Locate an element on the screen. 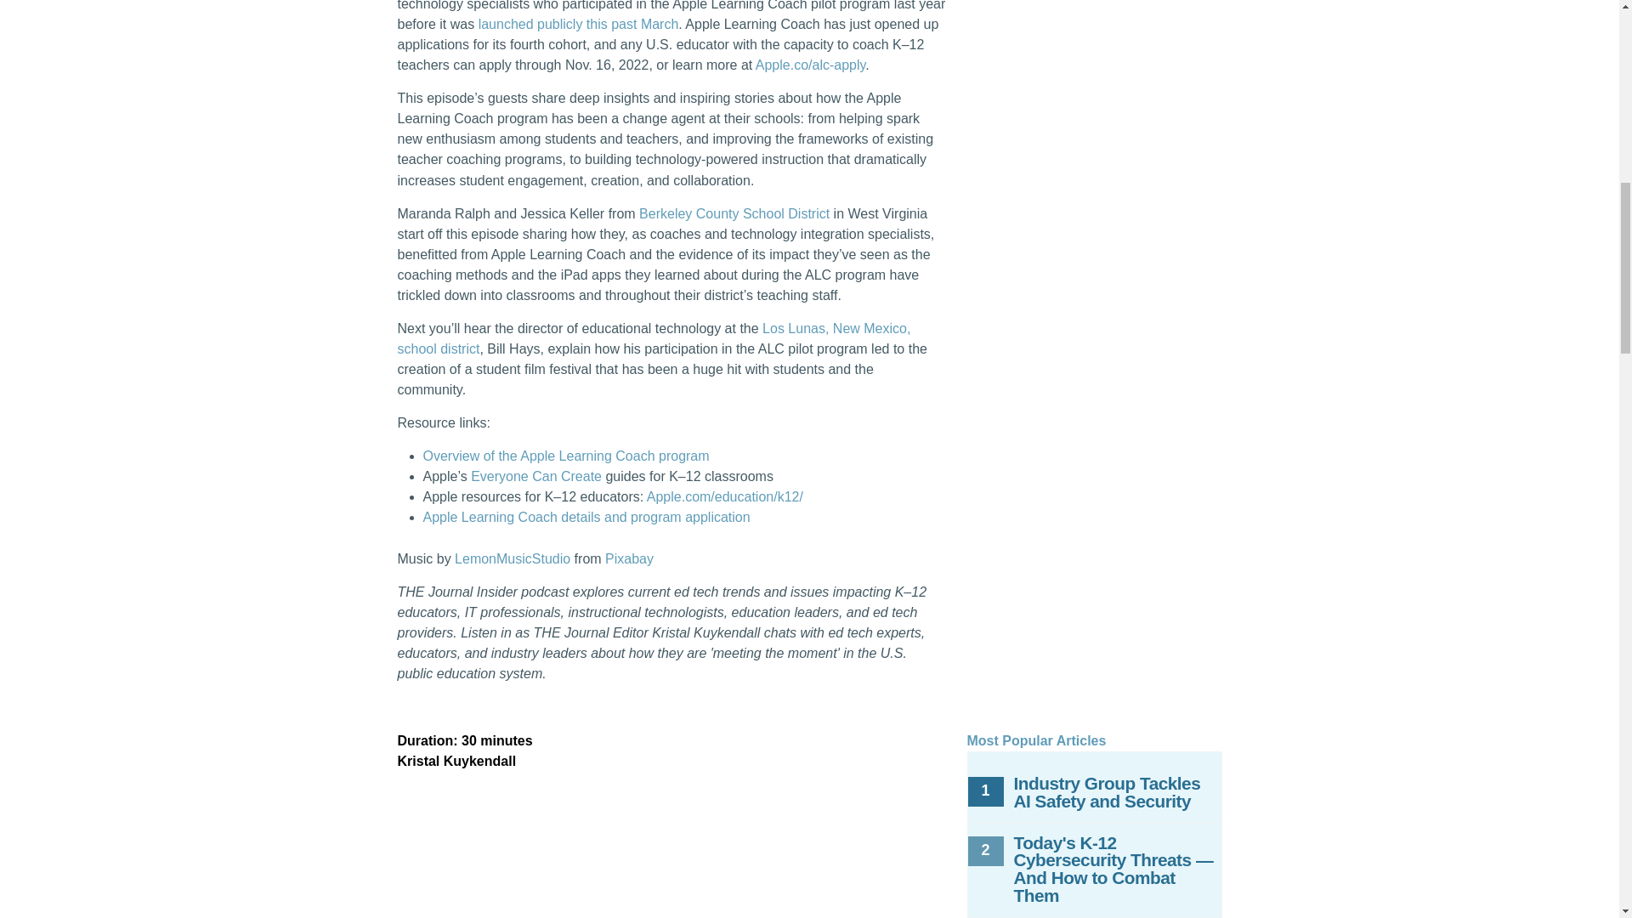 The width and height of the screenshot is (1632, 918). launched publicly this past March is located at coordinates (578, 24).